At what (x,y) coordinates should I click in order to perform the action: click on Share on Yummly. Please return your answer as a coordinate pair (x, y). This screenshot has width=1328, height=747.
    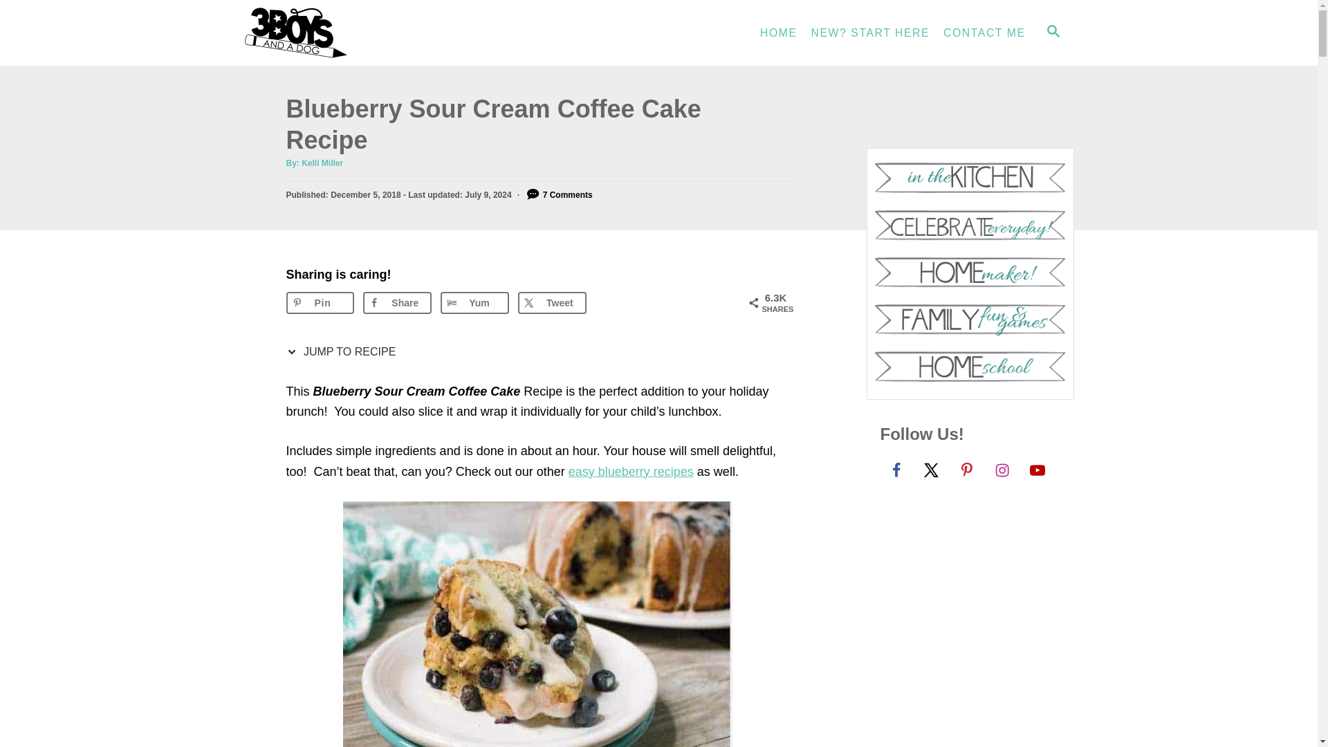
    Looking at the image, I should click on (474, 303).